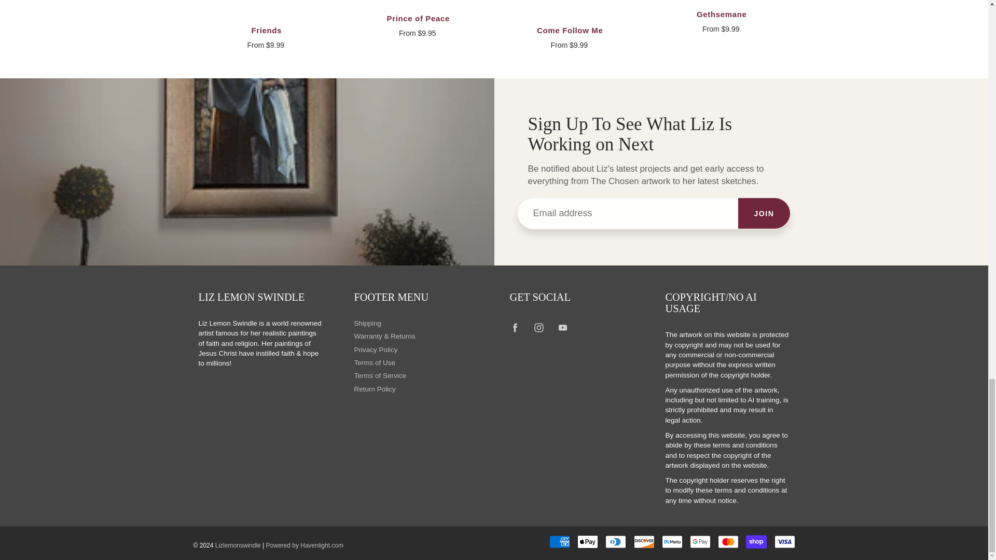 The image size is (996, 560). I want to click on Meta Pay, so click(672, 541).